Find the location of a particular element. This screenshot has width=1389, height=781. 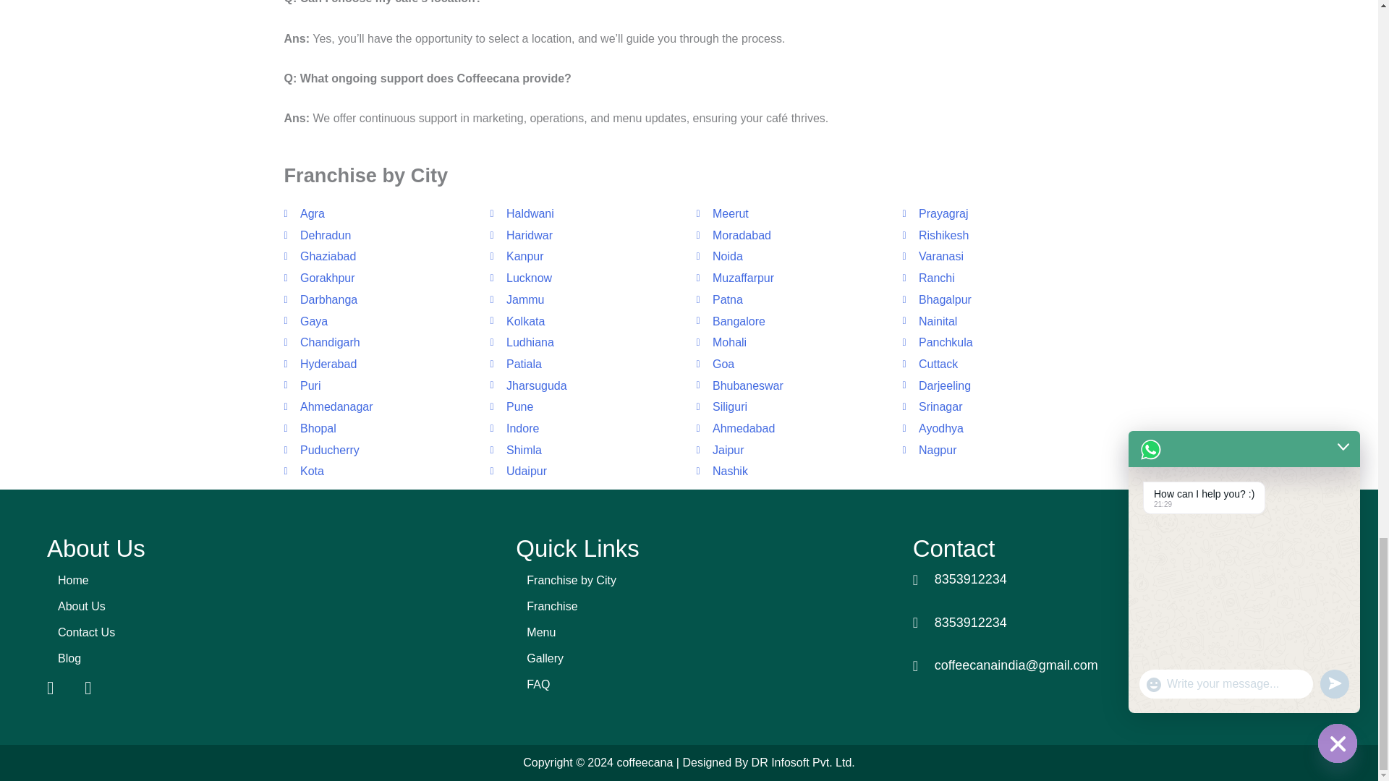

Chandigarh is located at coordinates (379, 343).